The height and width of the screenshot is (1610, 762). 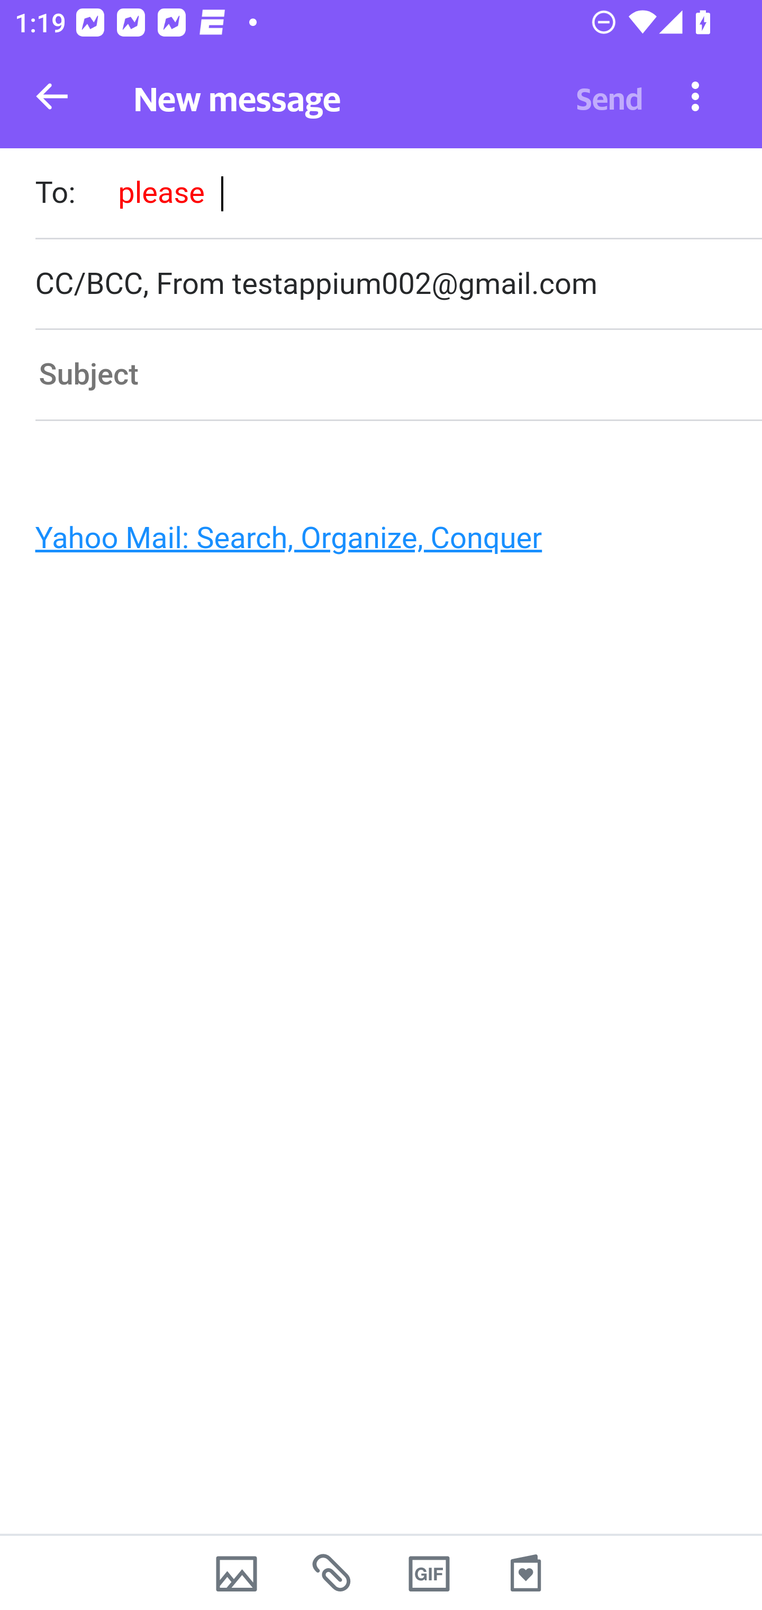 What do you see at coordinates (429, 1573) in the screenshot?
I see `GIFs` at bounding box center [429, 1573].